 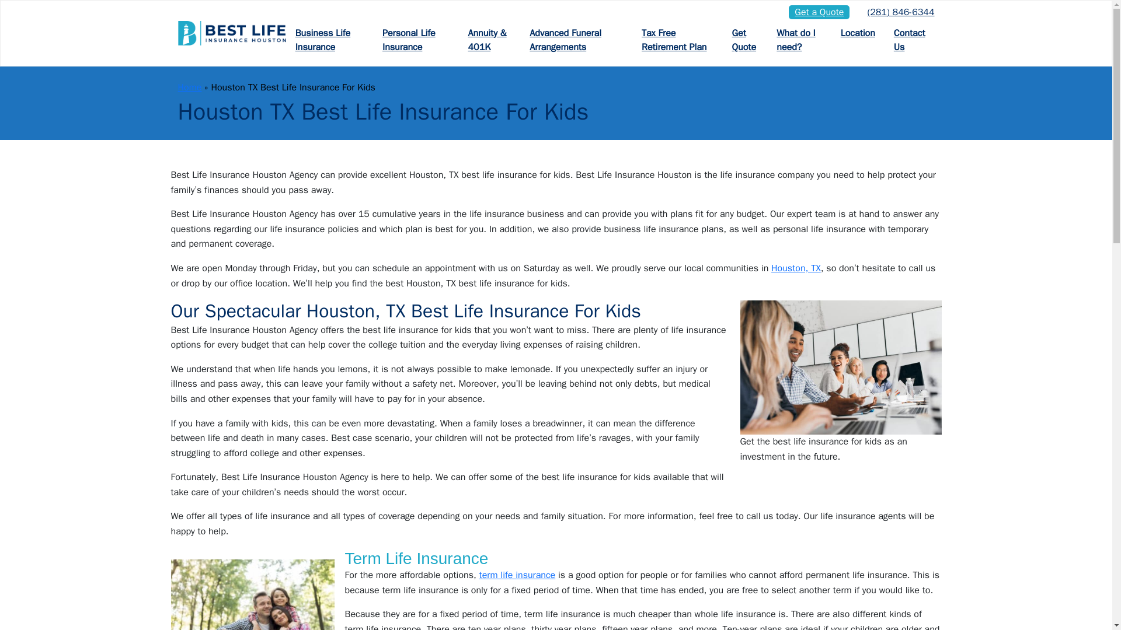 I want to click on Houston, TX, so click(x=795, y=268).